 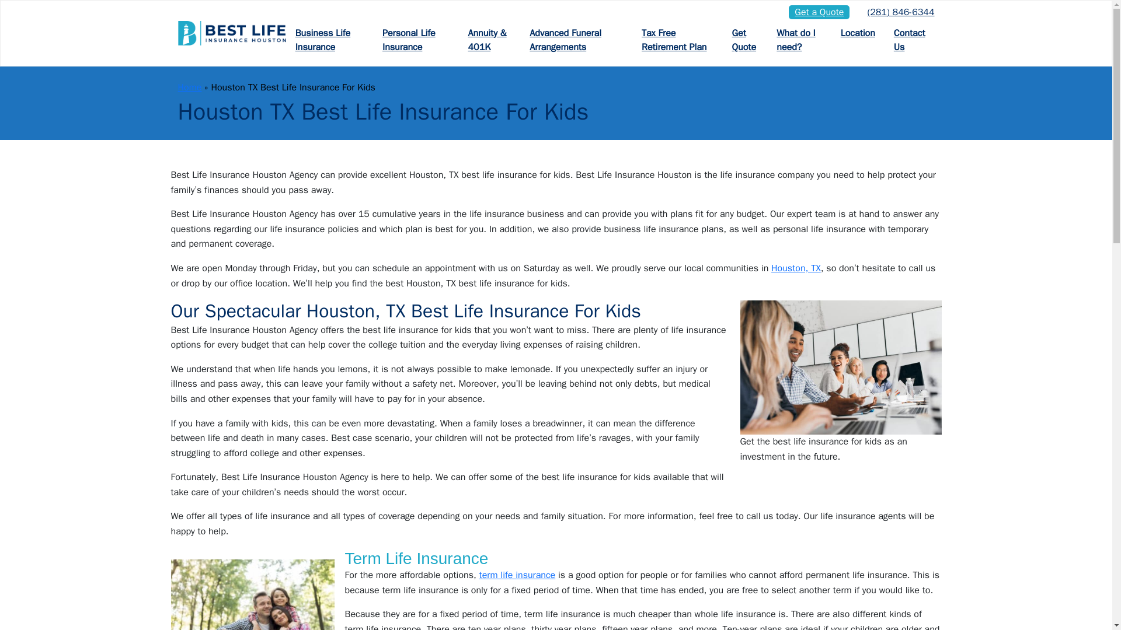 I want to click on Houston, TX, so click(x=795, y=268).